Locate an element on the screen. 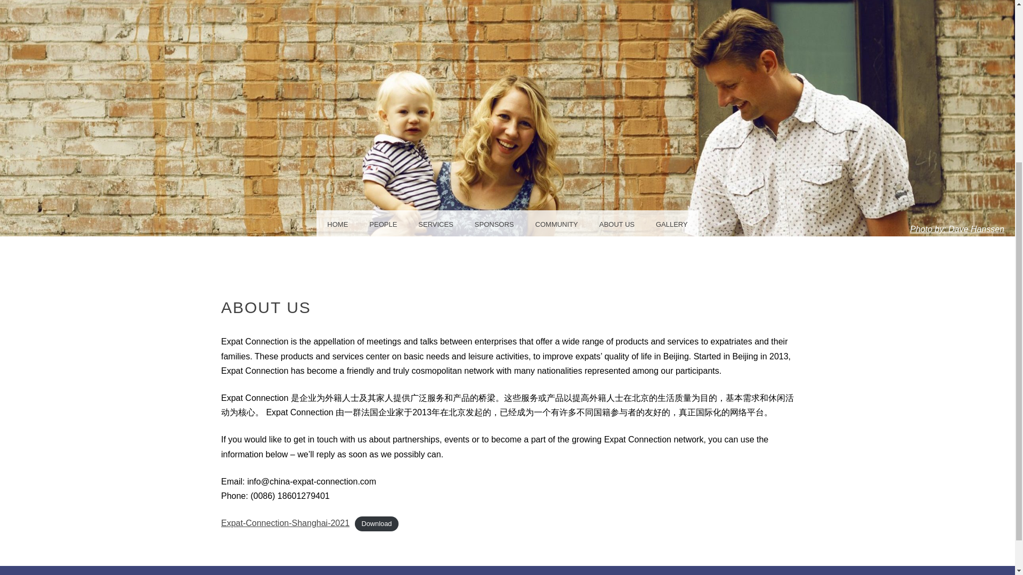 This screenshot has height=575, width=1023. Expat-Connection-Shanghai-2021 is located at coordinates (285, 523).